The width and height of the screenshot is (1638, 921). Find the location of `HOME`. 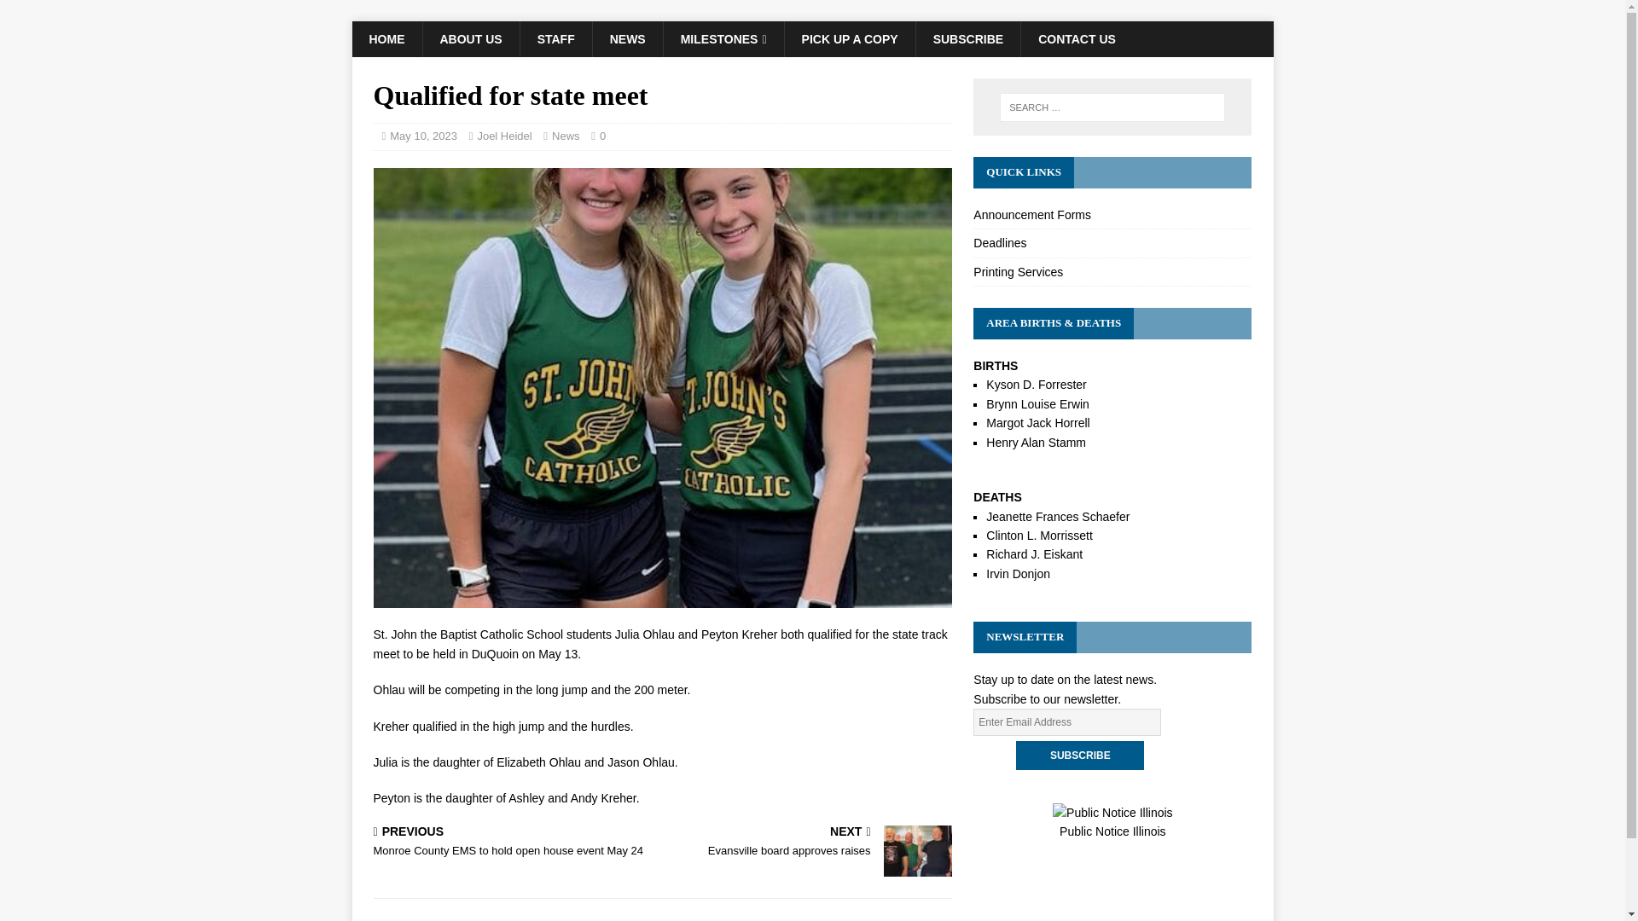

HOME is located at coordinates (386, 38).